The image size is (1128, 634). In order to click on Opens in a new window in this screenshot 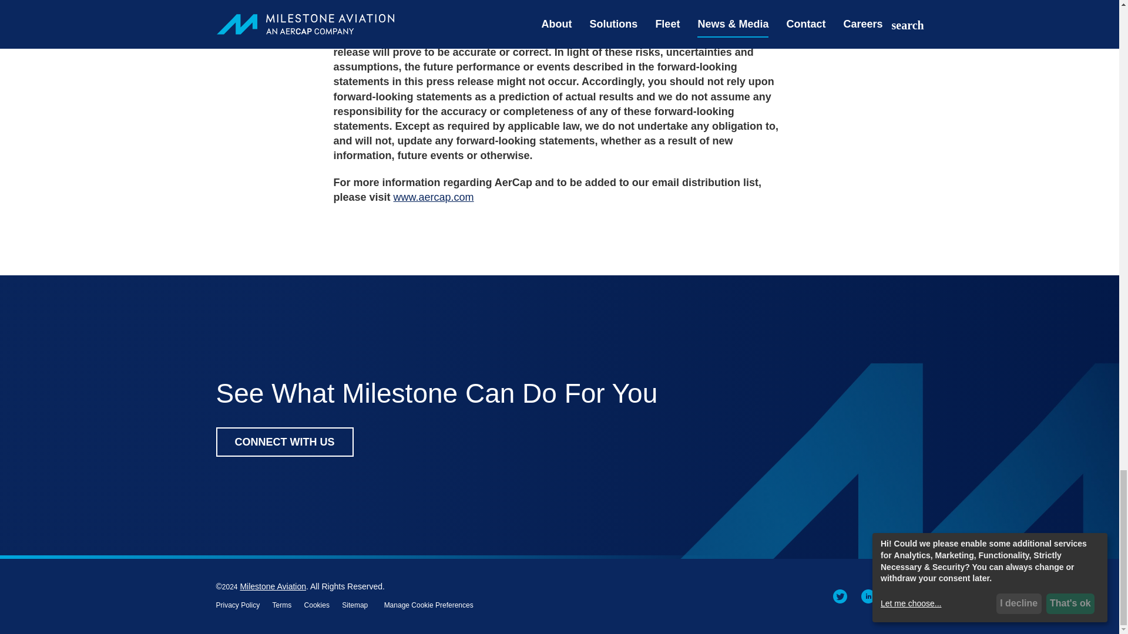, I will do `click(434, 197)`.